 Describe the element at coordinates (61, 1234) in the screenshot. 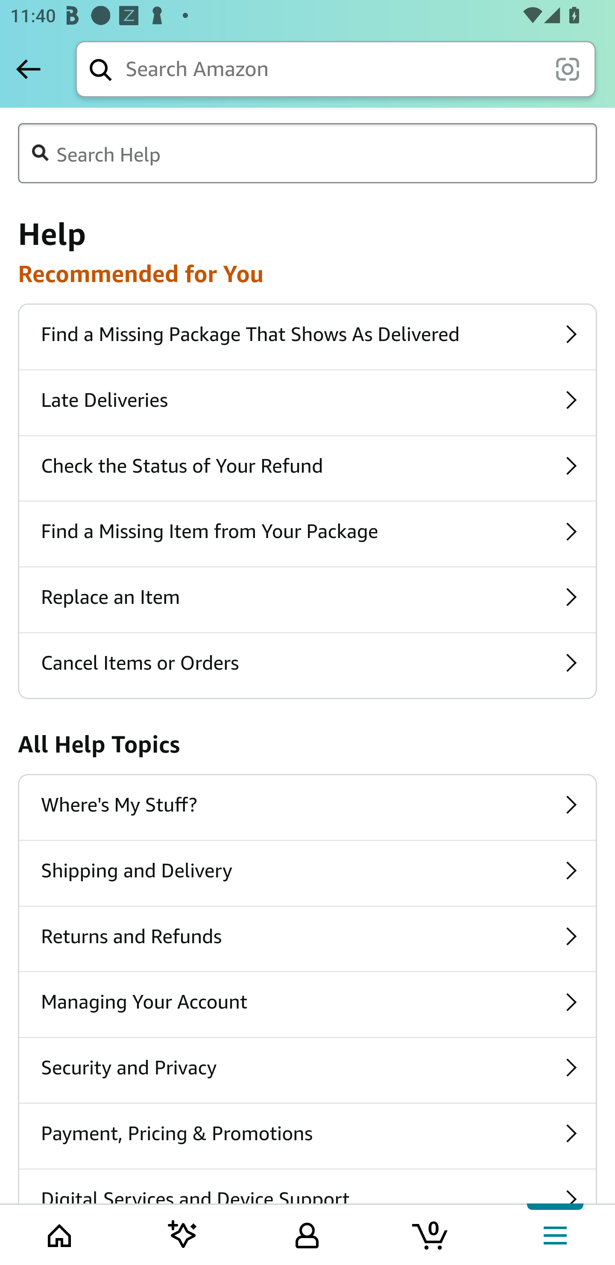

I see `Home Tab 1 of 5` at that location.